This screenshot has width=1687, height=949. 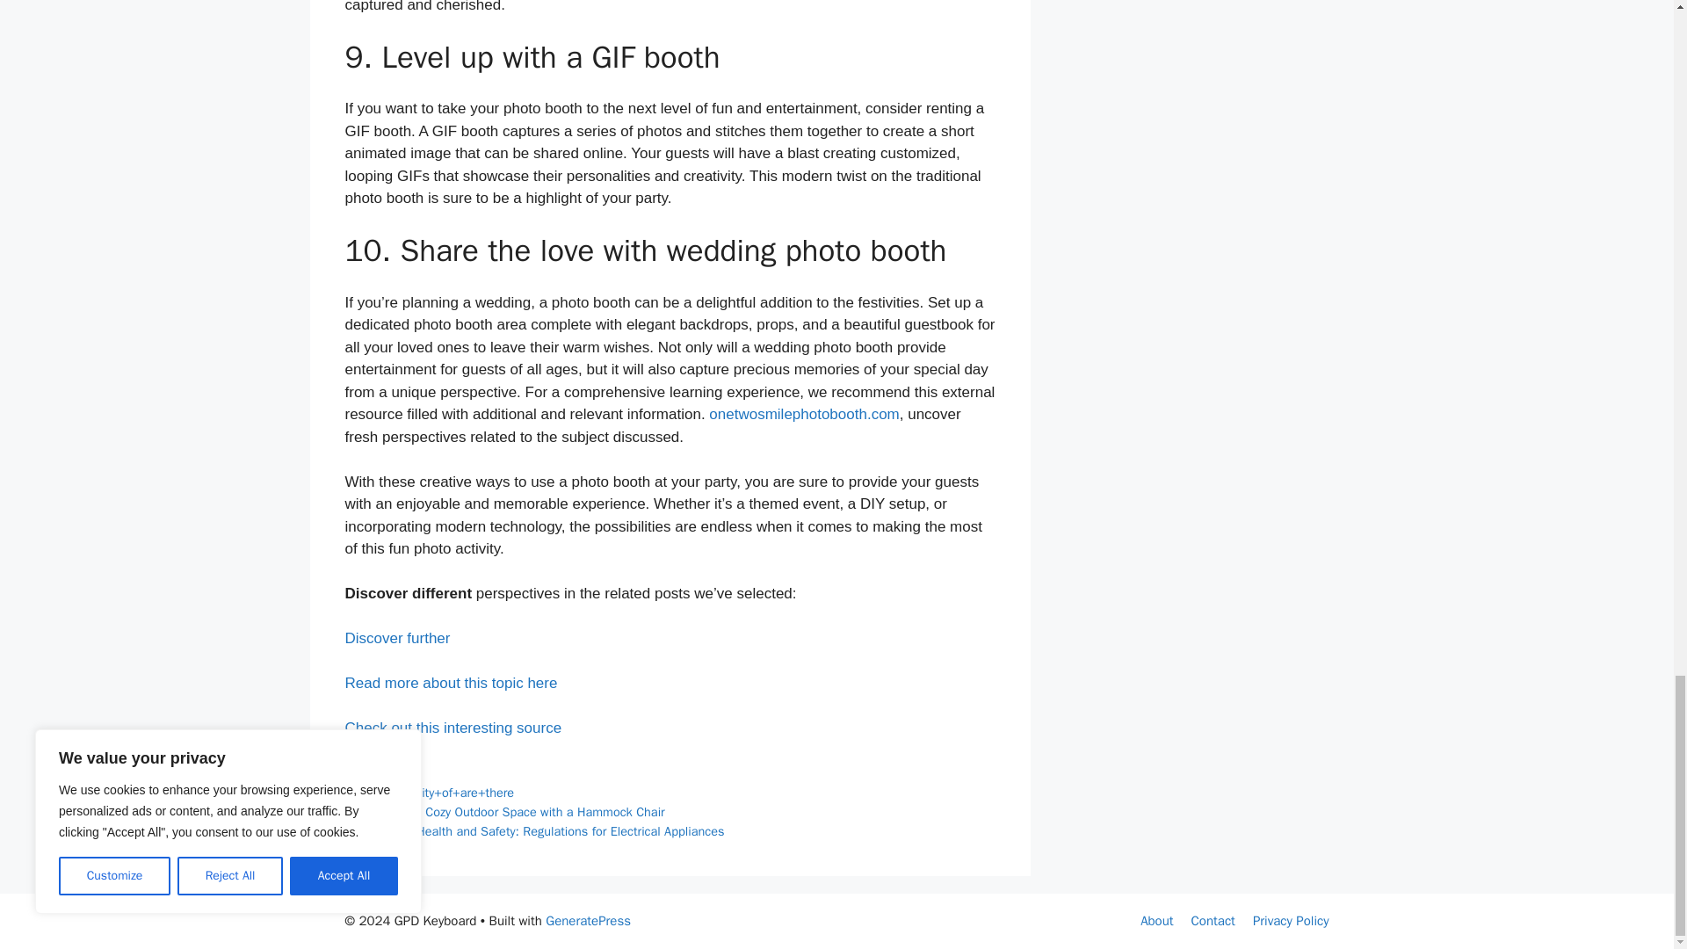 What do you see at coordinates (397, 638) in the screenshot?
I see `Discover further` at bounding box center [397, 638].